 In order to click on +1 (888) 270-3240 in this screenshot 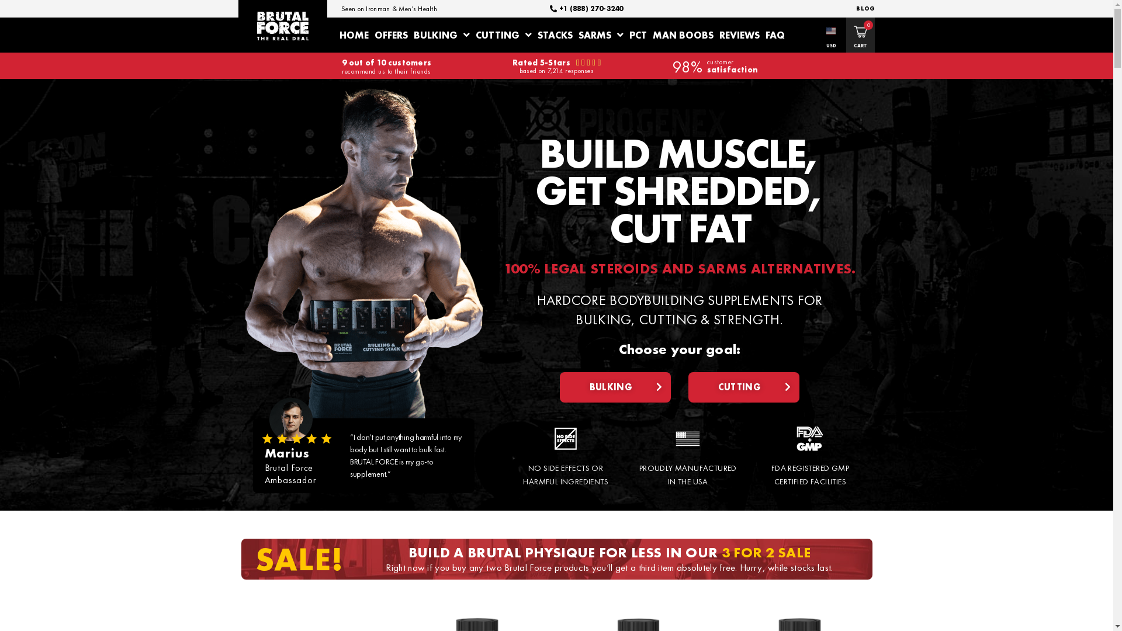, I will do `click(587, 9)`.